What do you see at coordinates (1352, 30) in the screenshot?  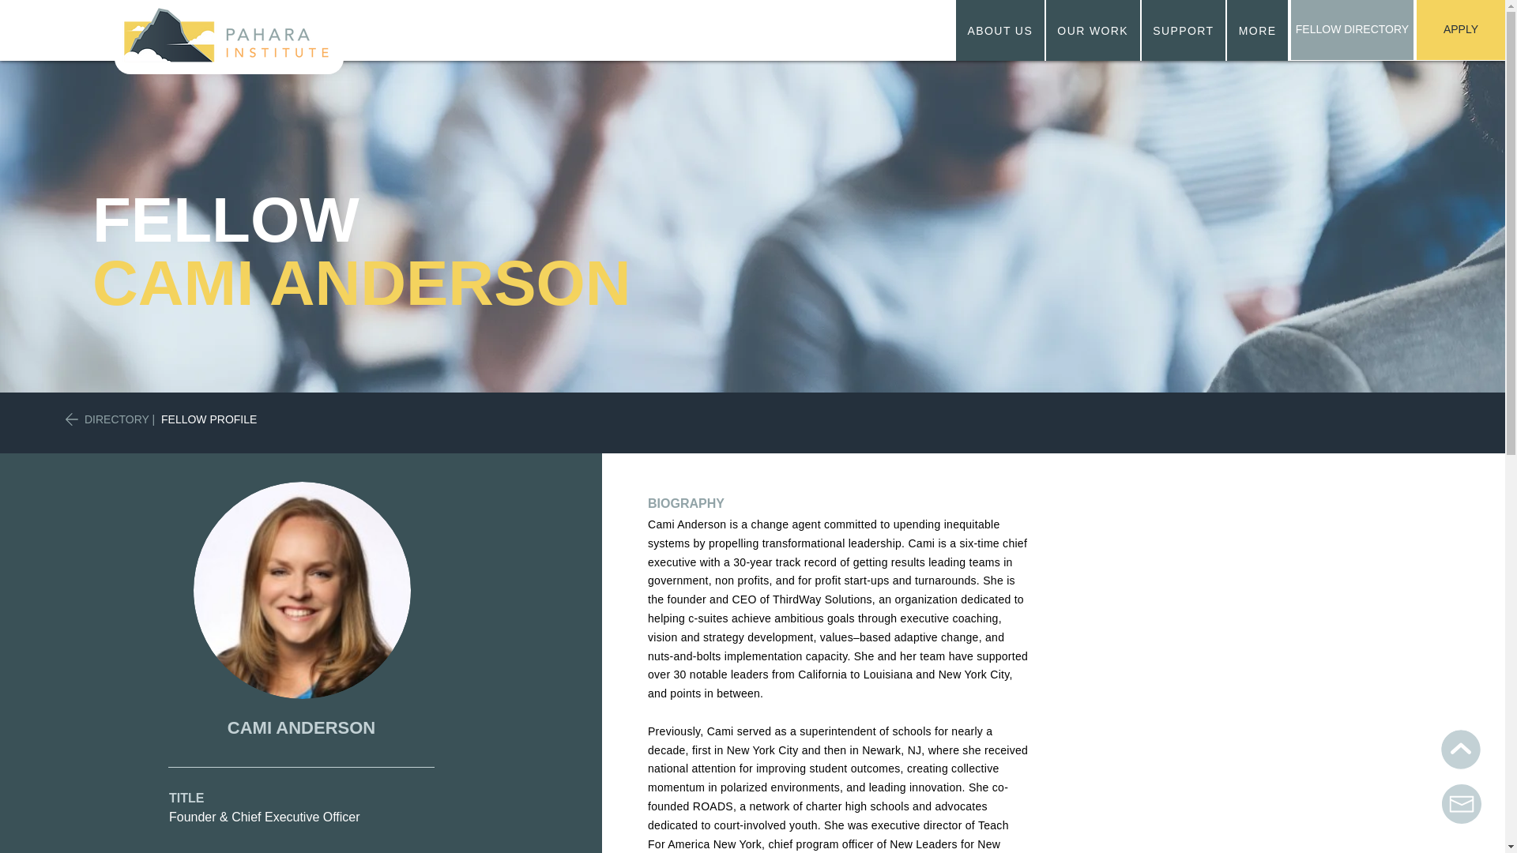 I see `NEW Pahara Institute Horizontal Logo.png` at bounding box center [1352, 30].